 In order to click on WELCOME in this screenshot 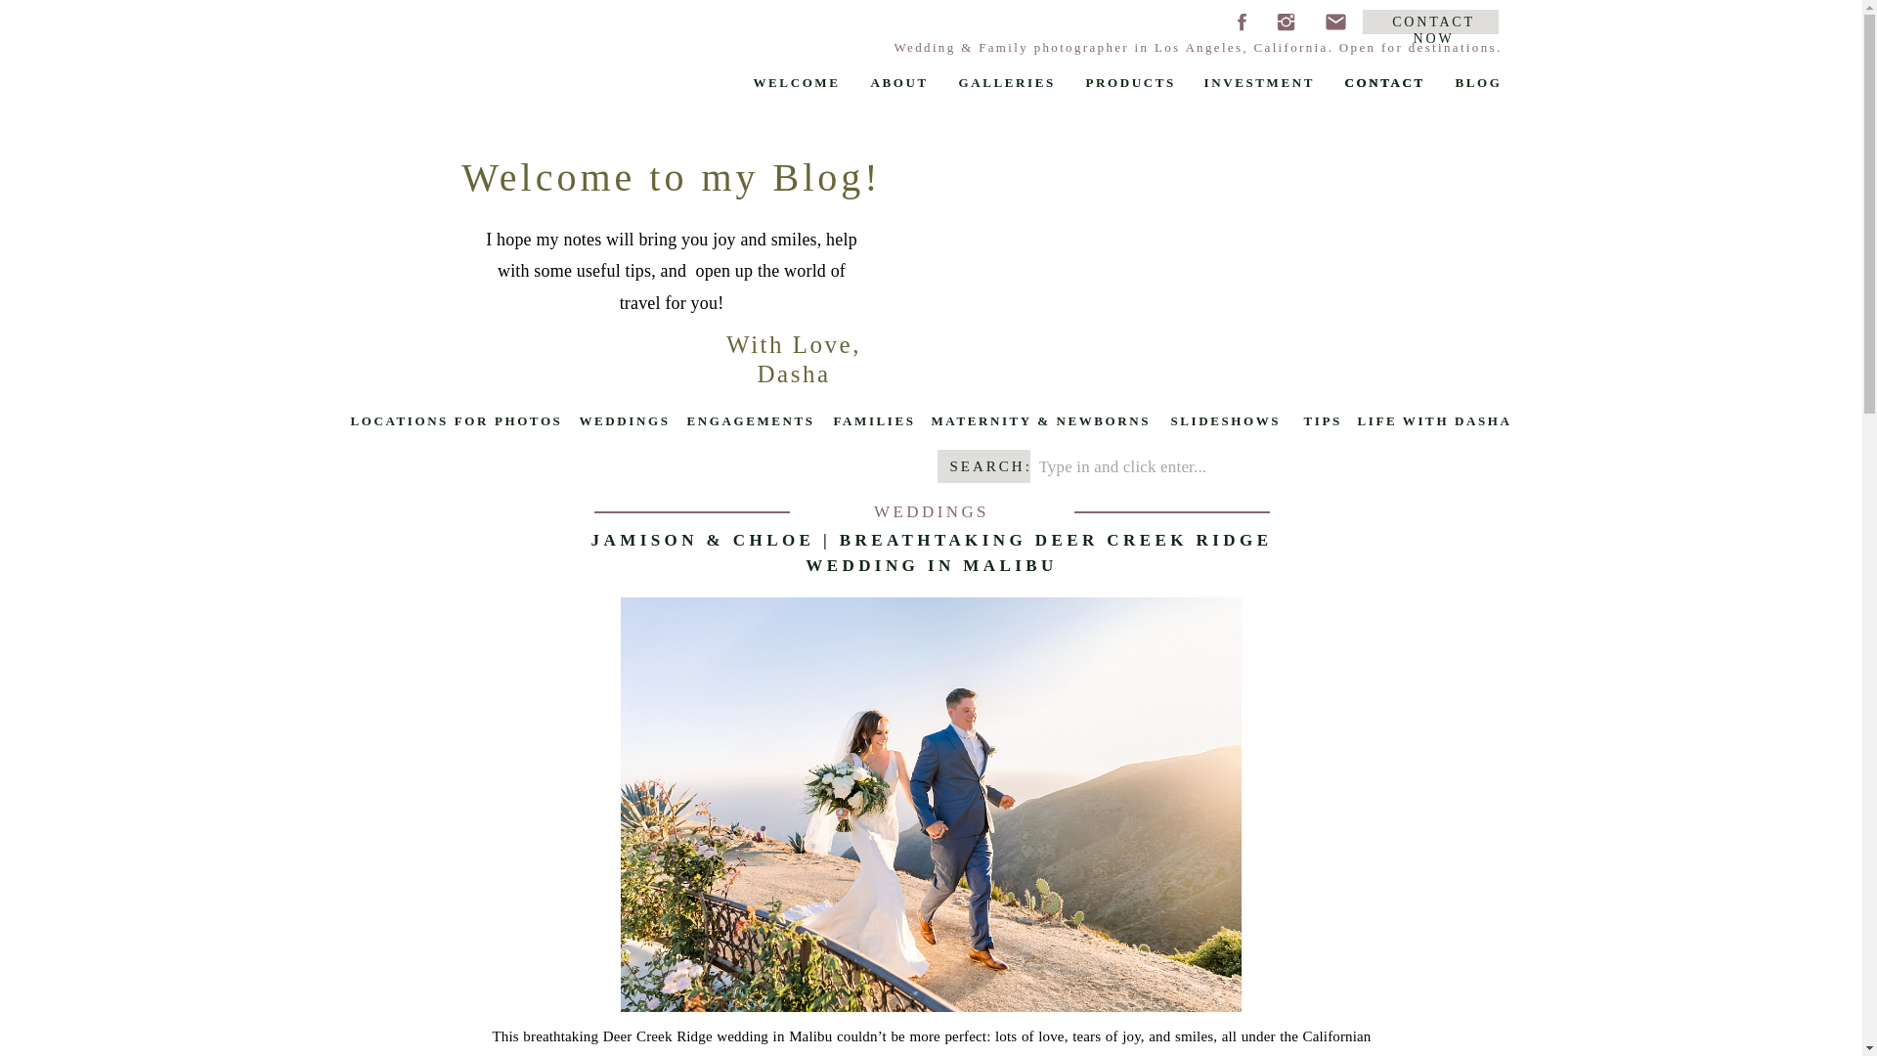, I will do `click(800, 81)`.